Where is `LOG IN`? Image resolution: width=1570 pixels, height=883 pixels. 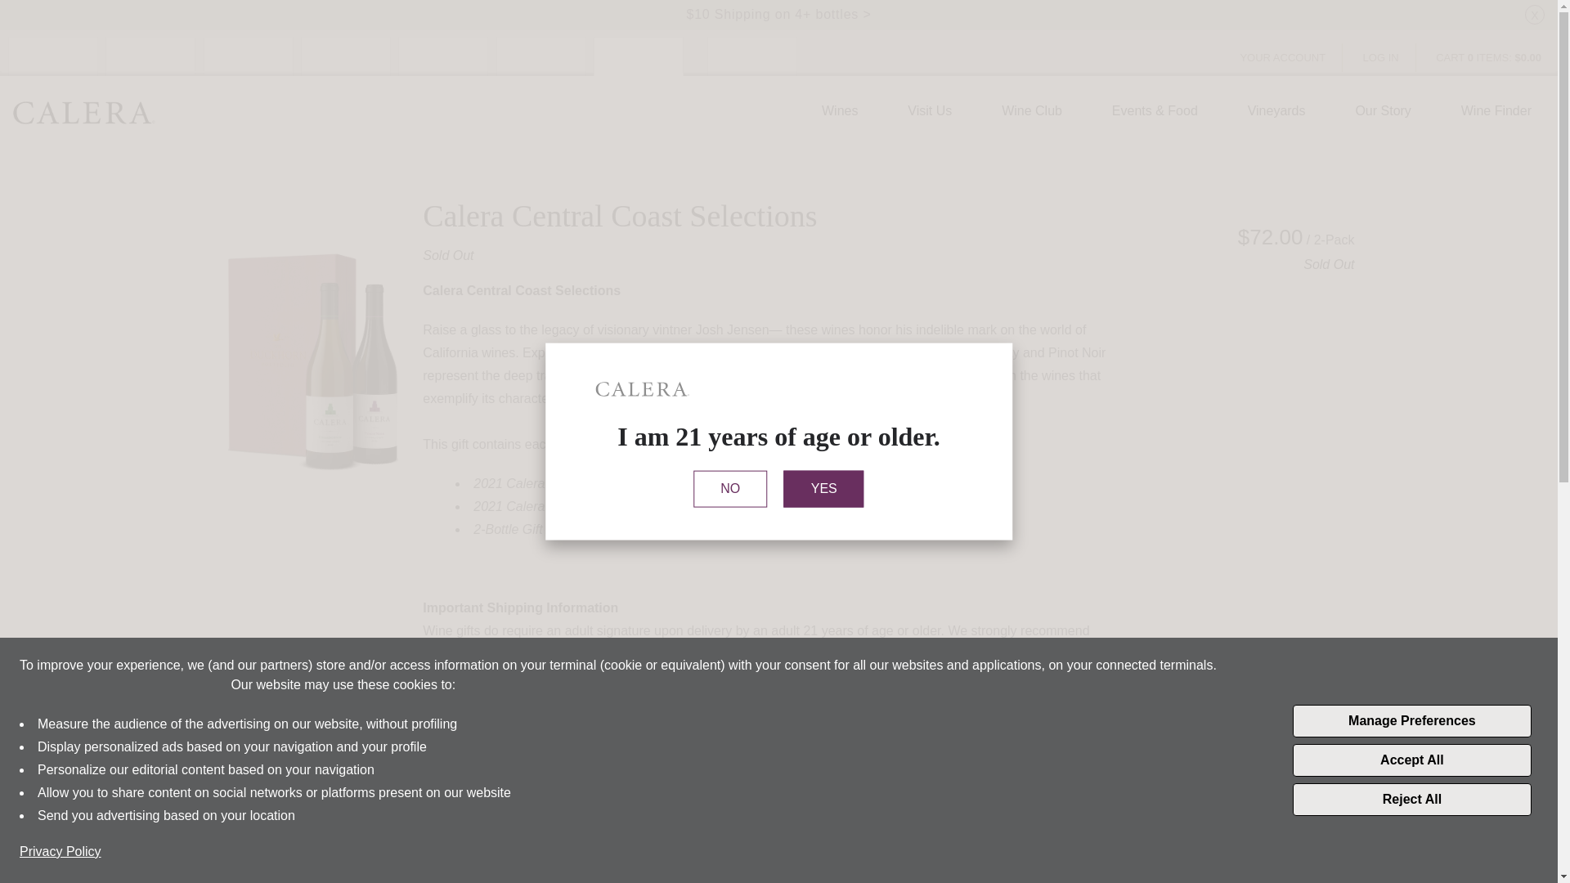 LOG IN is located at coordinates (1381, 57).